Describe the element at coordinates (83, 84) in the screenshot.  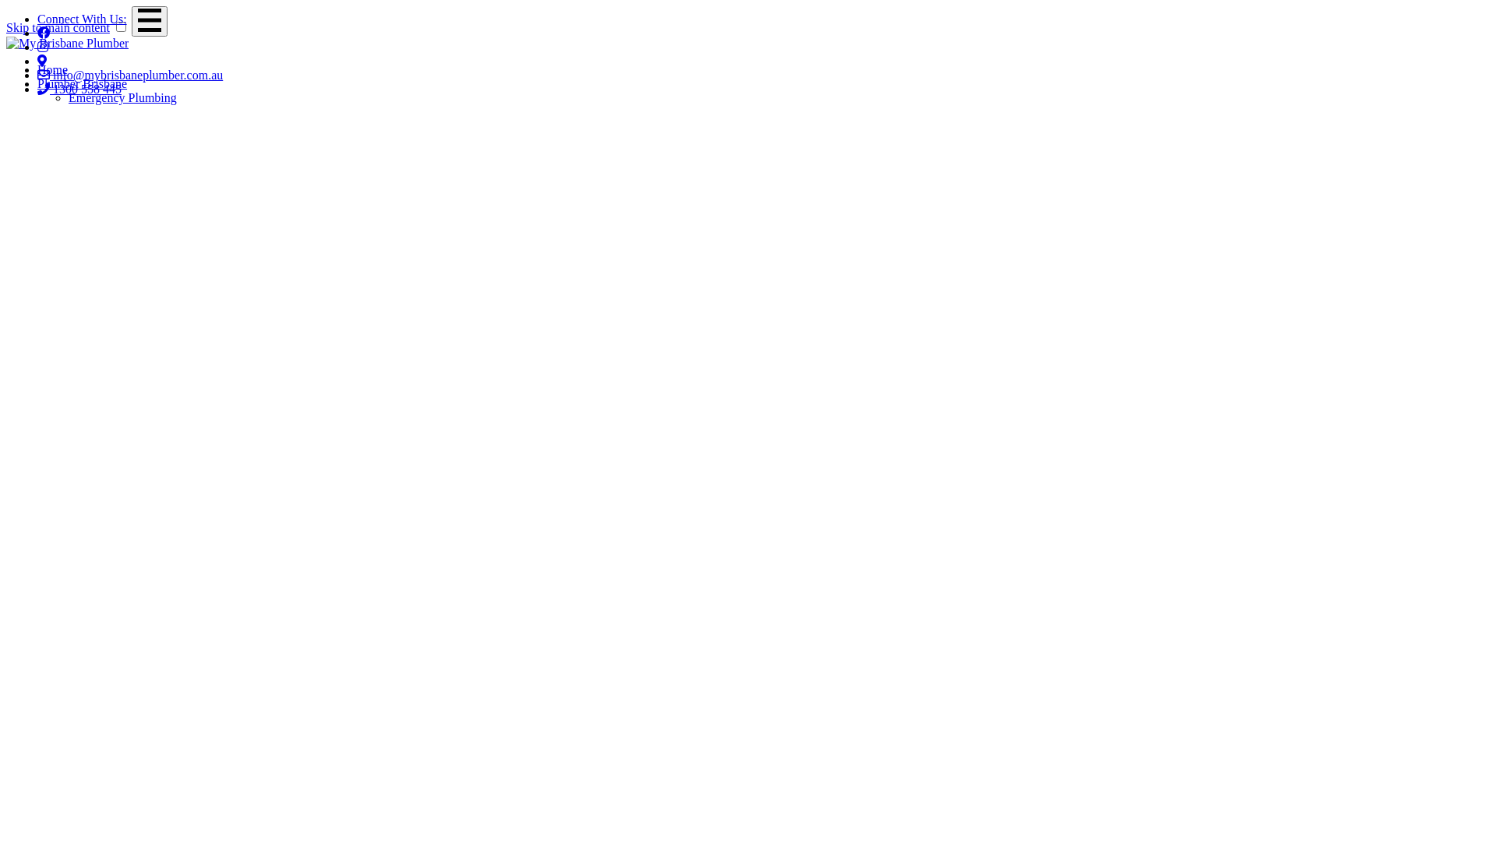
I see `Plumber Brisbane` at that location.